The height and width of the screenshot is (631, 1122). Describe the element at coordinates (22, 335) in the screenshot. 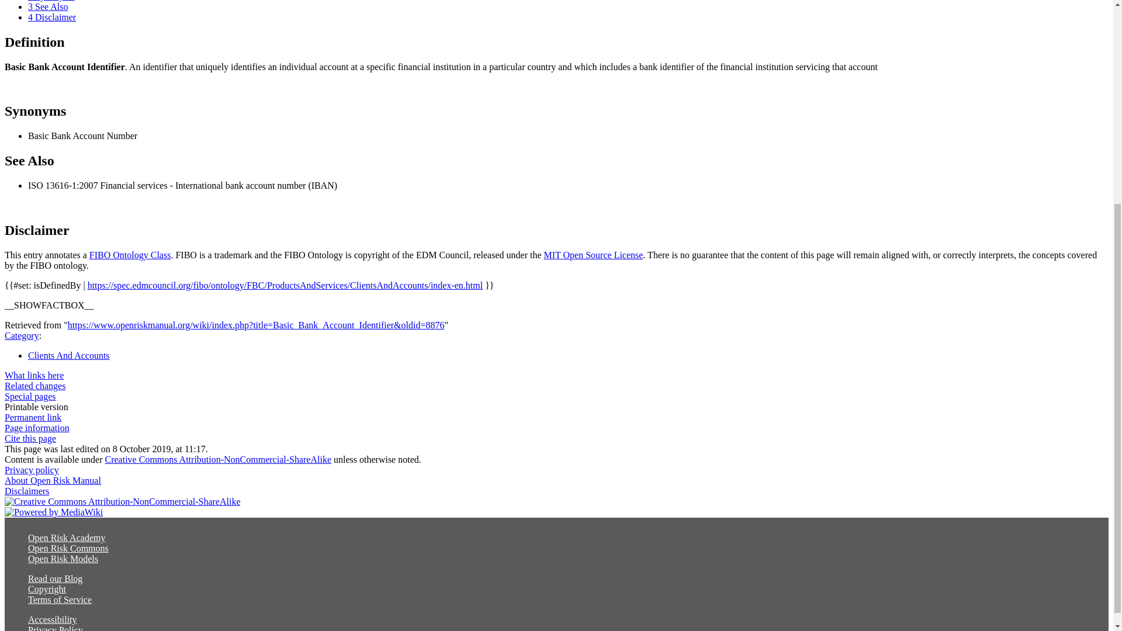

I see `Category` at that location.